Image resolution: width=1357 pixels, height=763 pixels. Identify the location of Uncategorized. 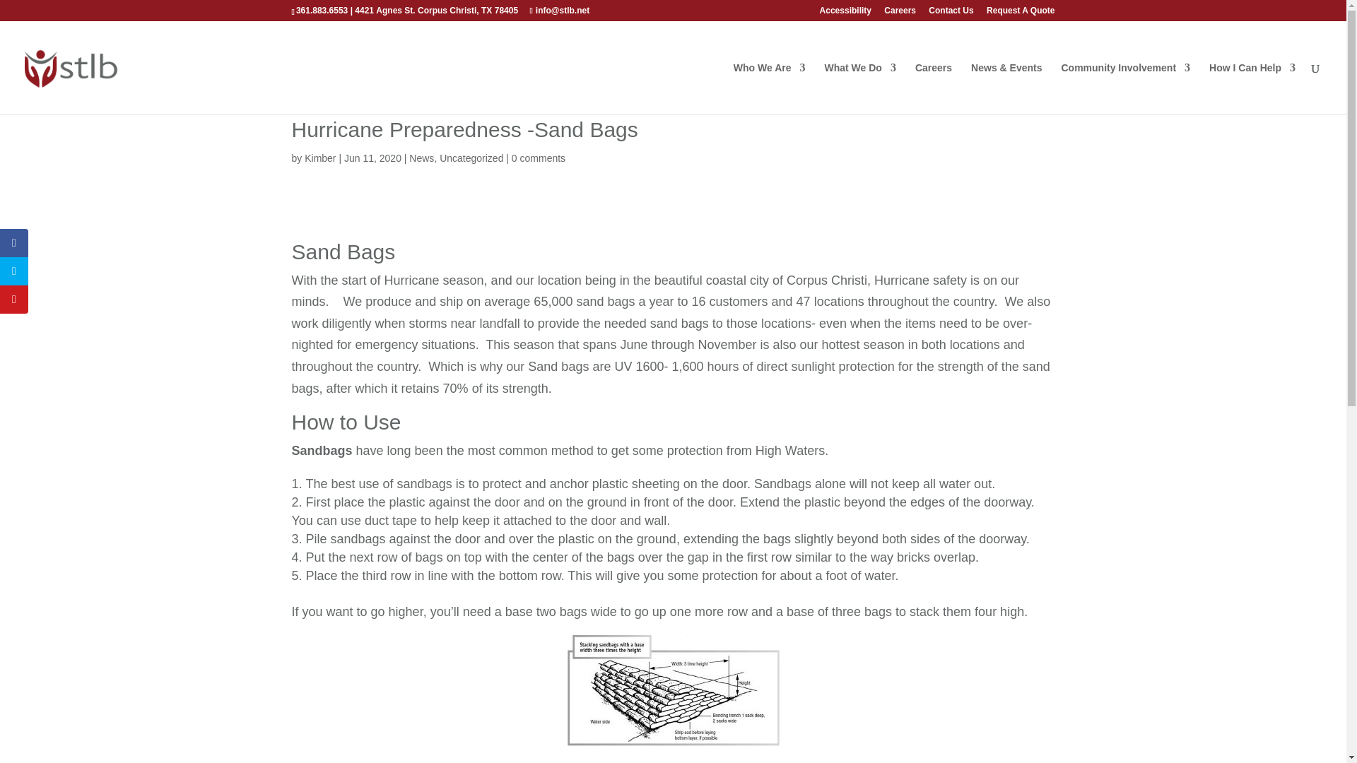
(471, 158).